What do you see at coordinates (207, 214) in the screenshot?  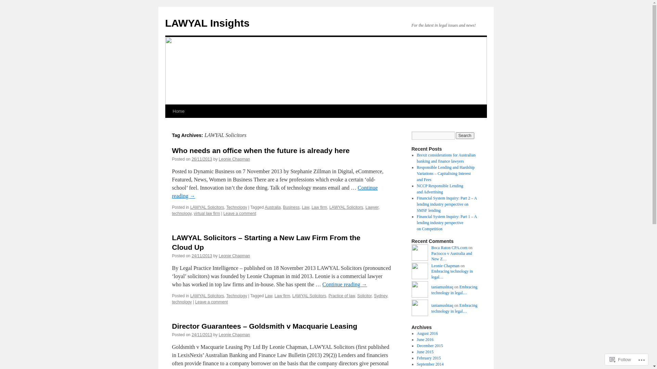 I see `virtual law firm` at bounding box center [207, 214].